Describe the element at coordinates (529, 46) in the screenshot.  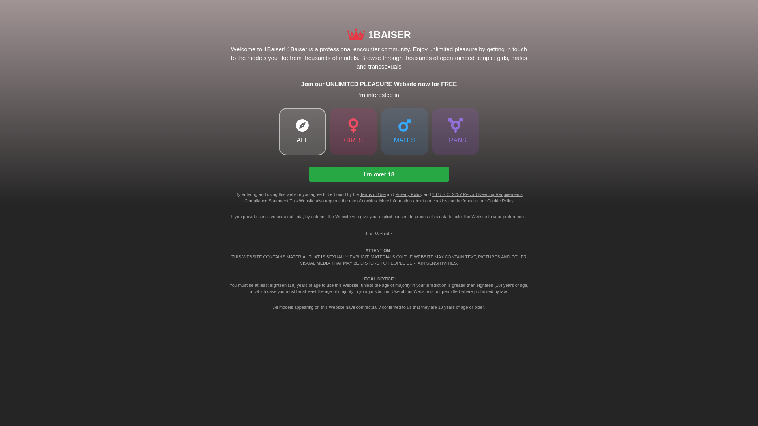
I see `Val-d'Oise
28` at that location.